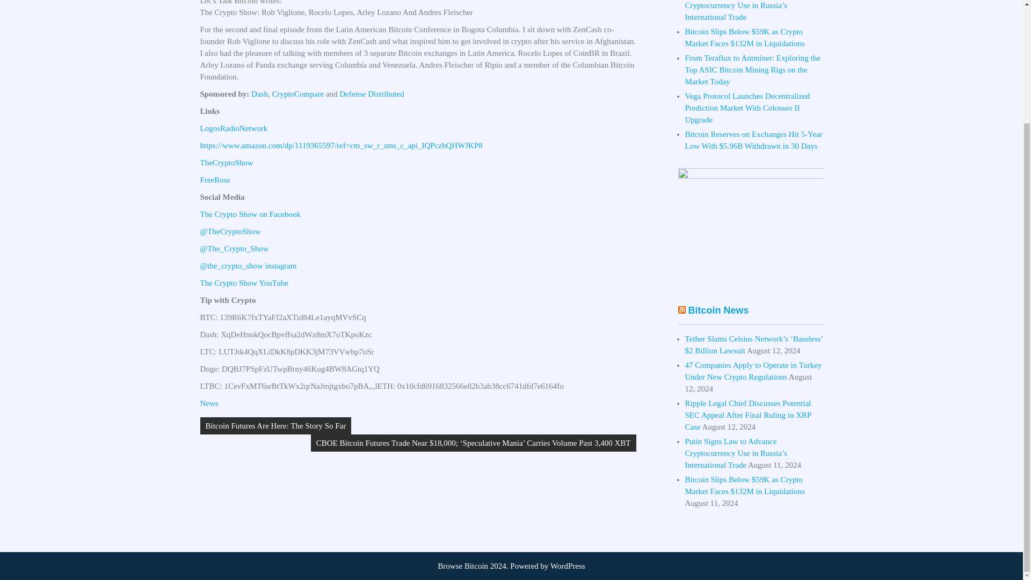 The height and width of the screenshot is (580, 1031). What do you see at coordinates (372, 93) in the screenshot?
I see `Defense Distributed` at bounding box center [372, 93].